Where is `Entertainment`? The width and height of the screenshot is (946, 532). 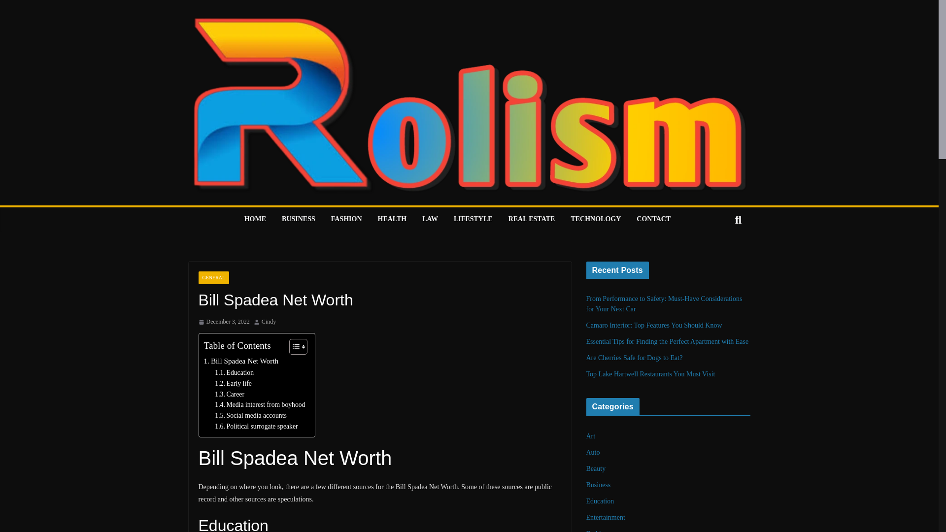
Entertainment is located at coordinates (606, 517).